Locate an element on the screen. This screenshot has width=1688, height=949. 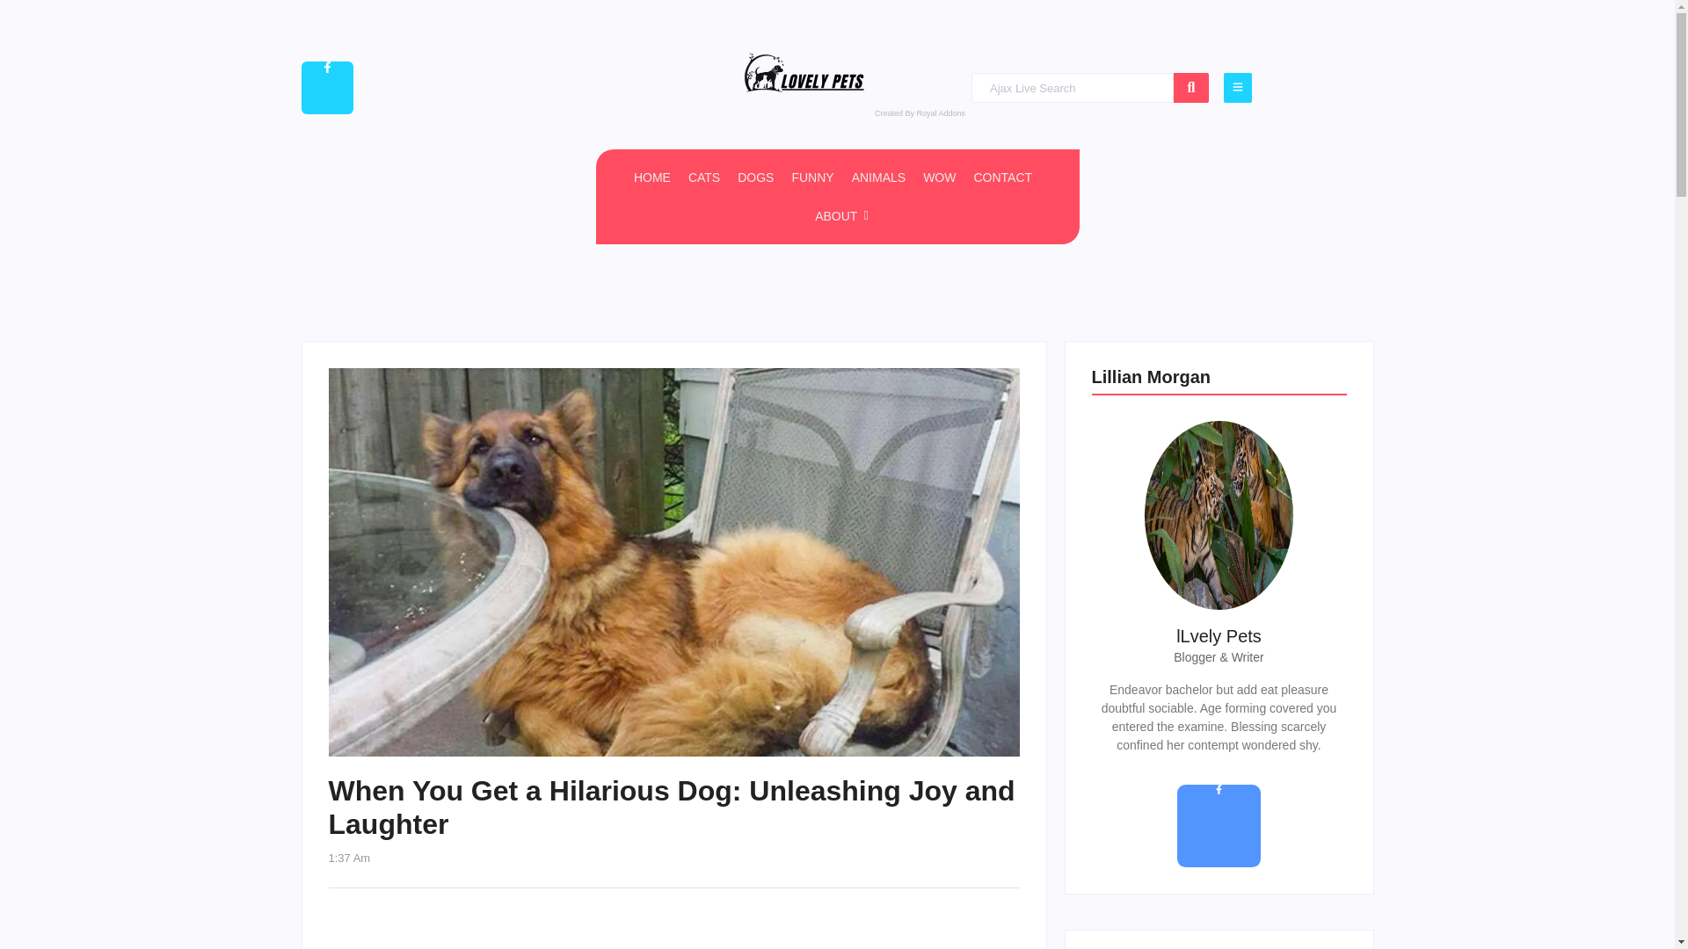
ANIMALS is located at coordinates (878, 177).